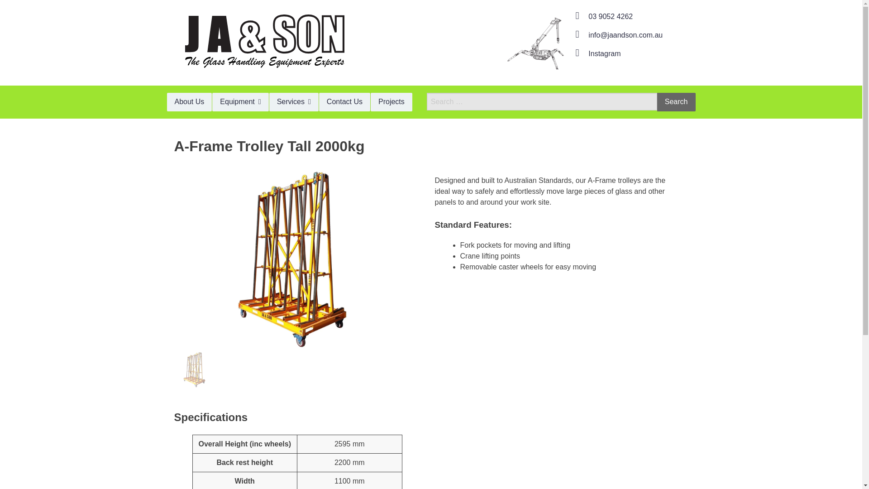 The image size is (869, 489). I want to click on Contact Us, so click(344, 102).